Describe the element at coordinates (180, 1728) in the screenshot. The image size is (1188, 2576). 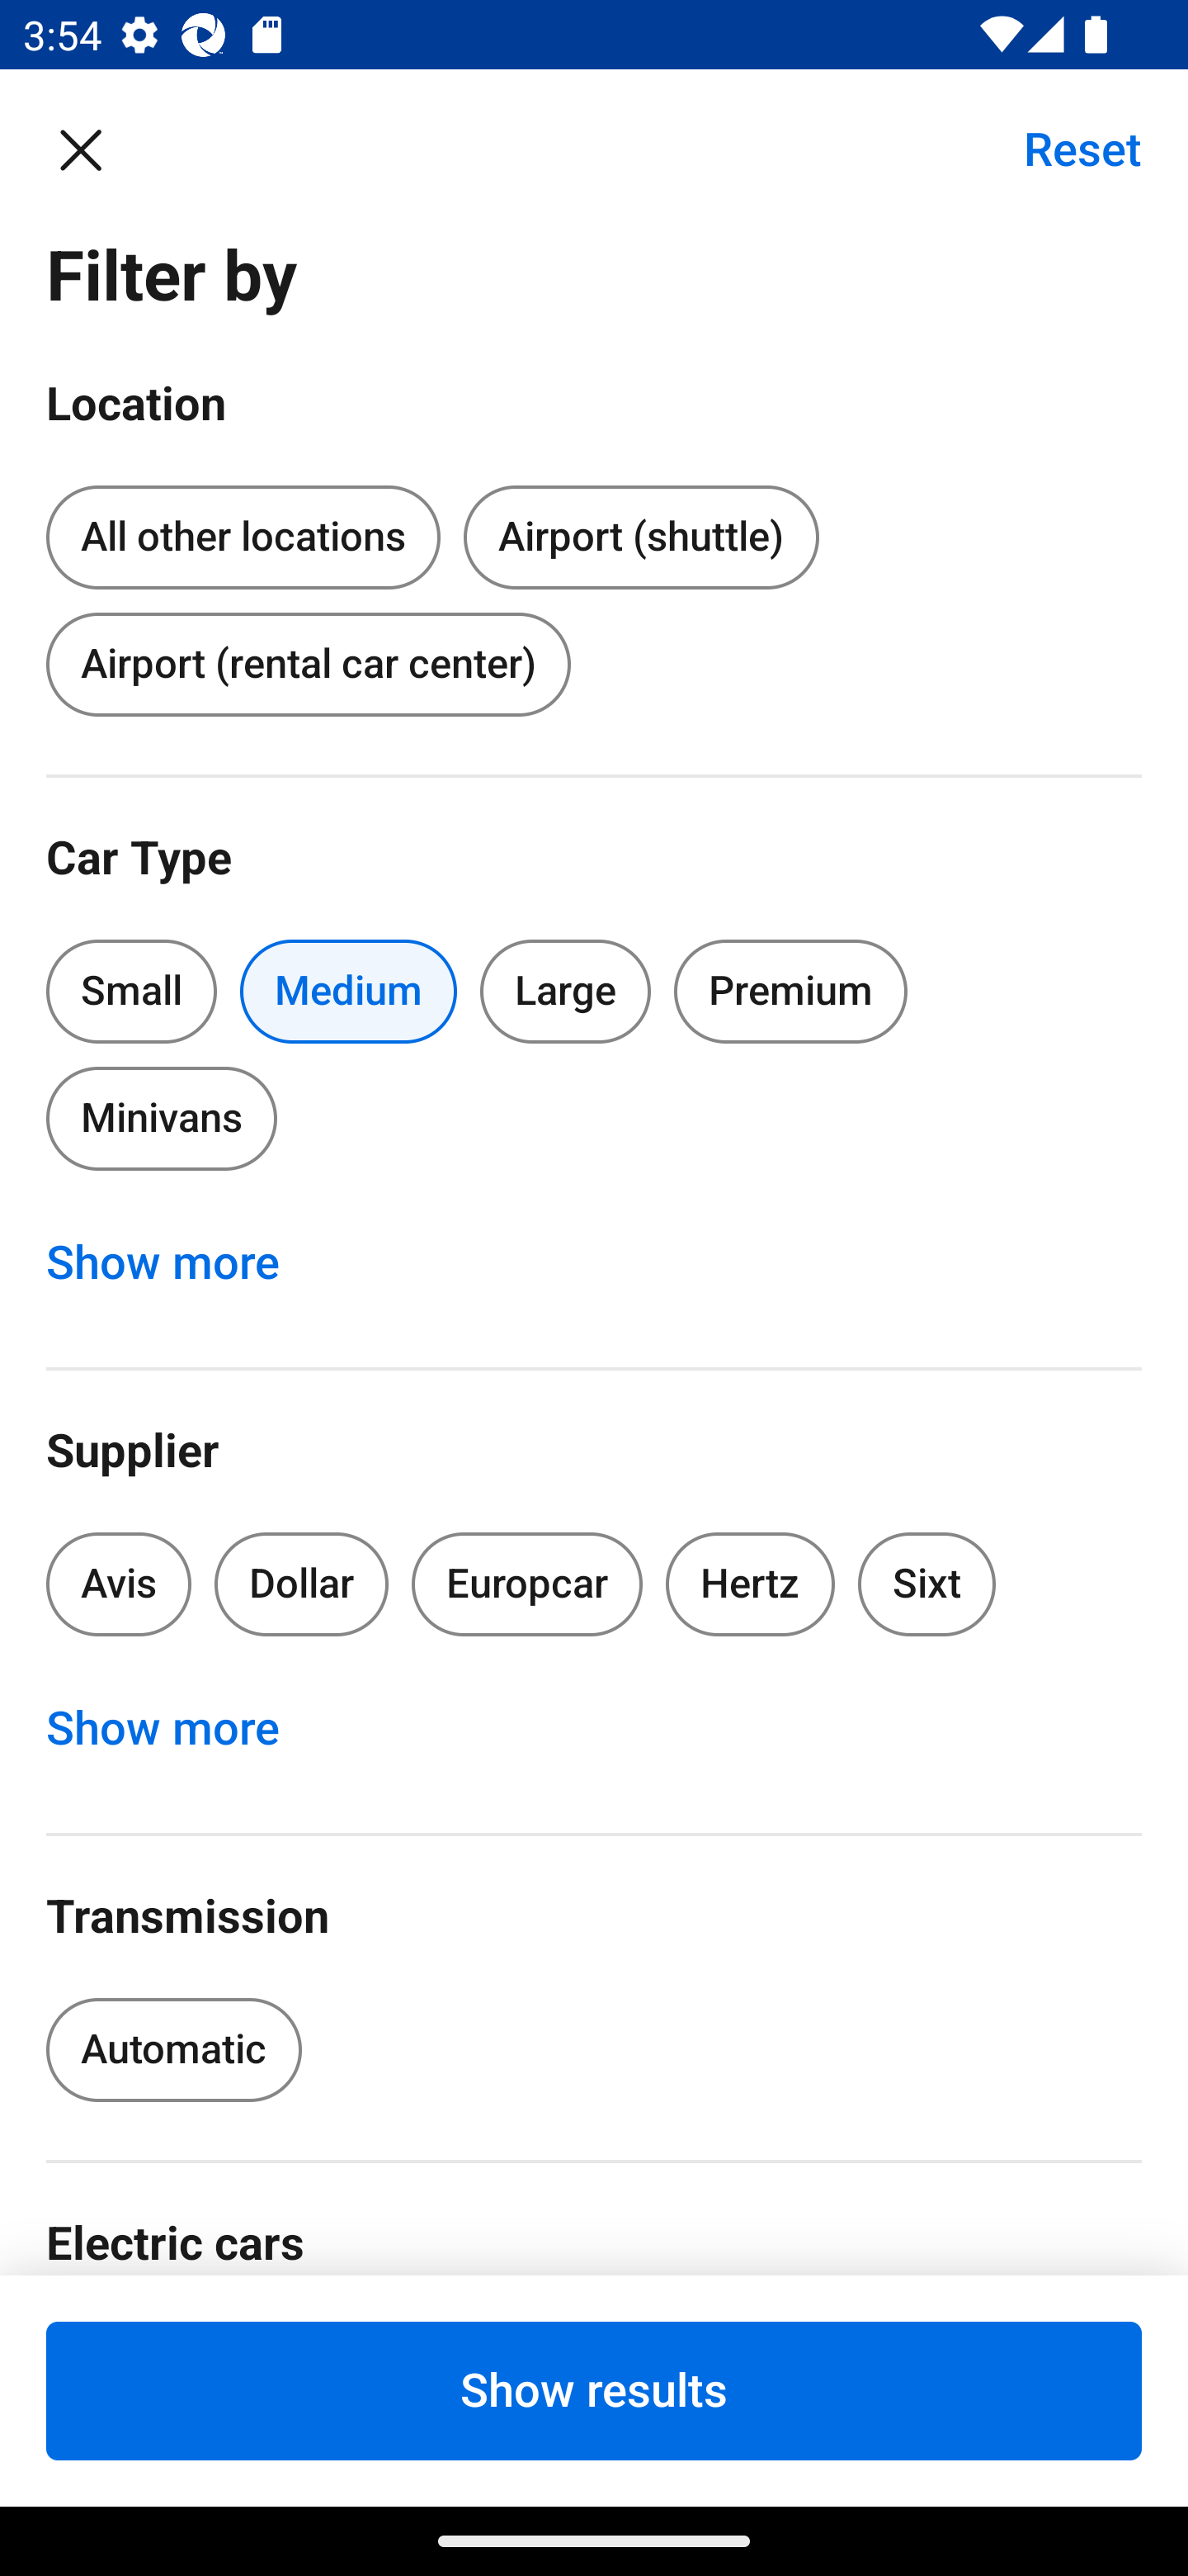
I see `Show more` at that location.